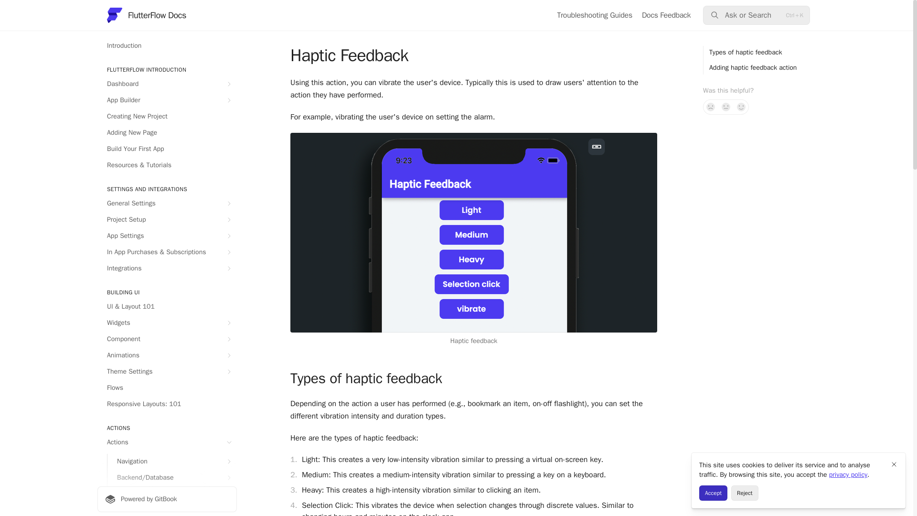 The height and width of the screenshot is (516, 917). I want to click on Creating New Project, so click(167, 117).